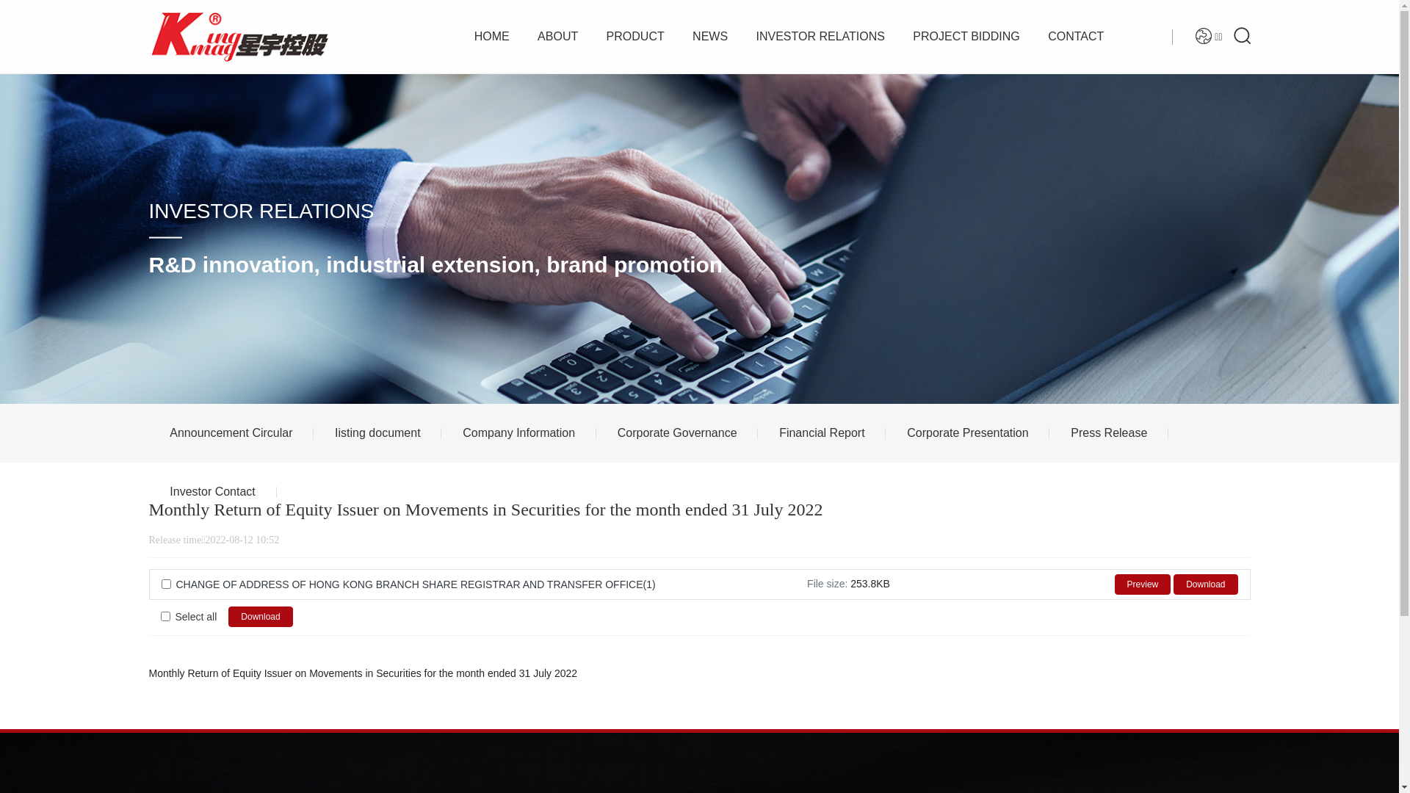 The width and height of the screenshot is (1410, 793). Describe the element at coordinates (212, 492) in the screenshot. I see `Investor Contact` at that location.